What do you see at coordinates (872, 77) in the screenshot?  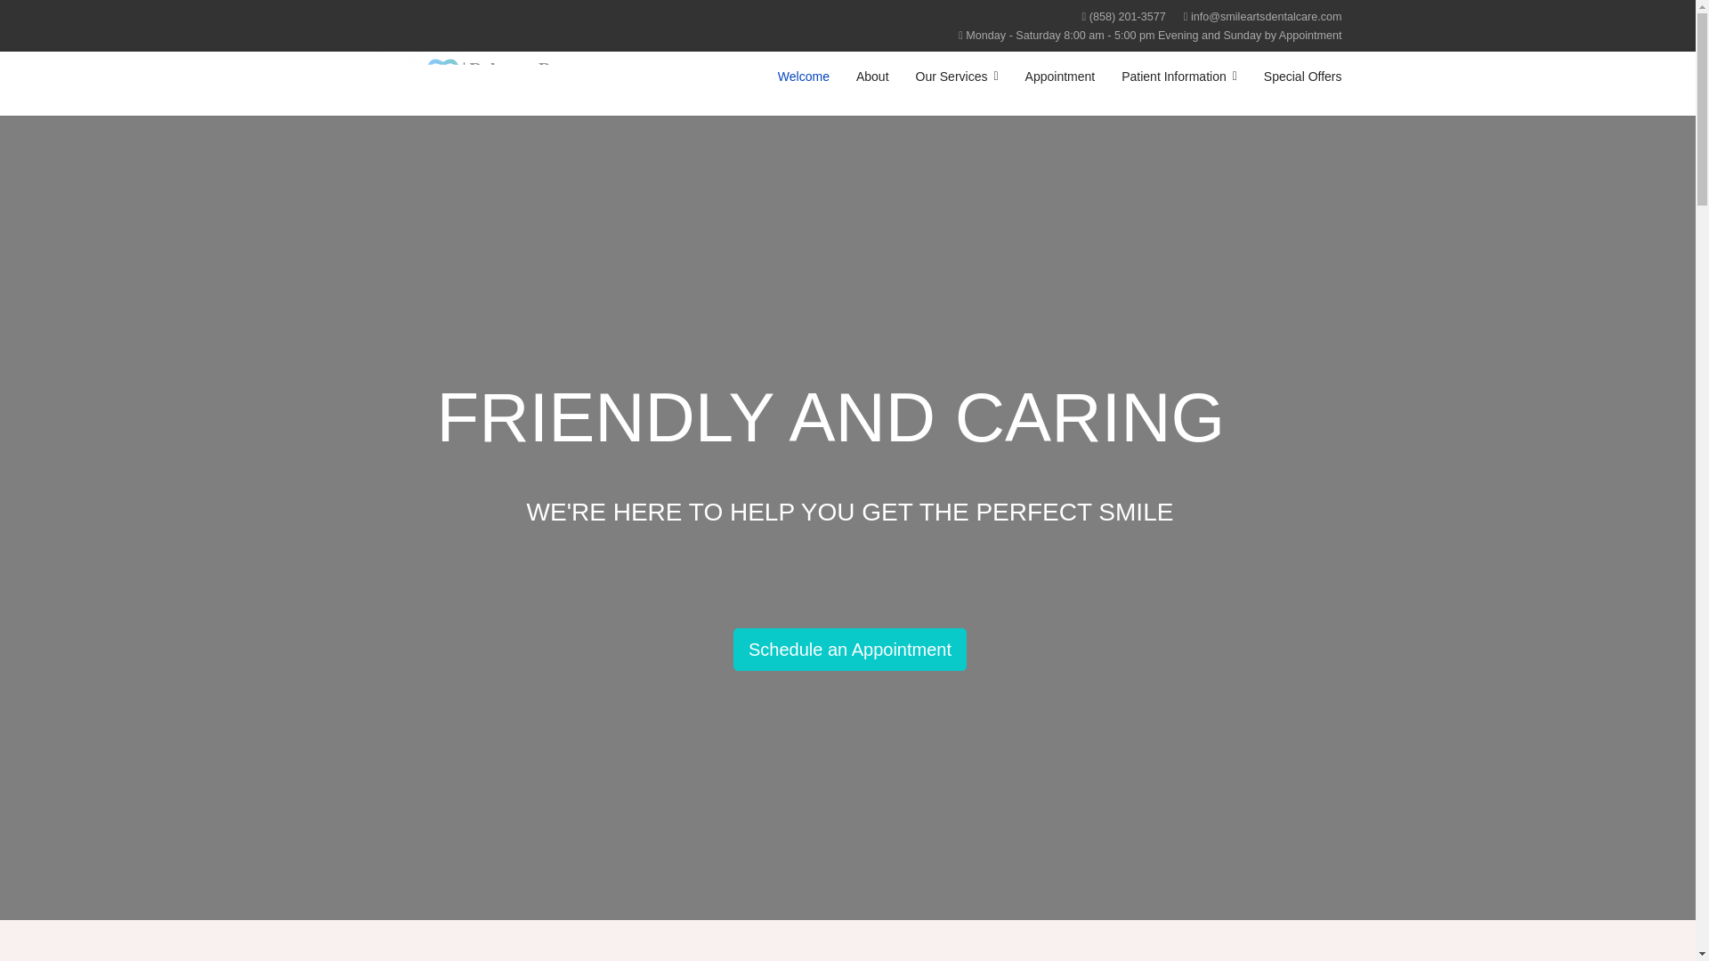 I see `About` at bounding box center [872, 77].